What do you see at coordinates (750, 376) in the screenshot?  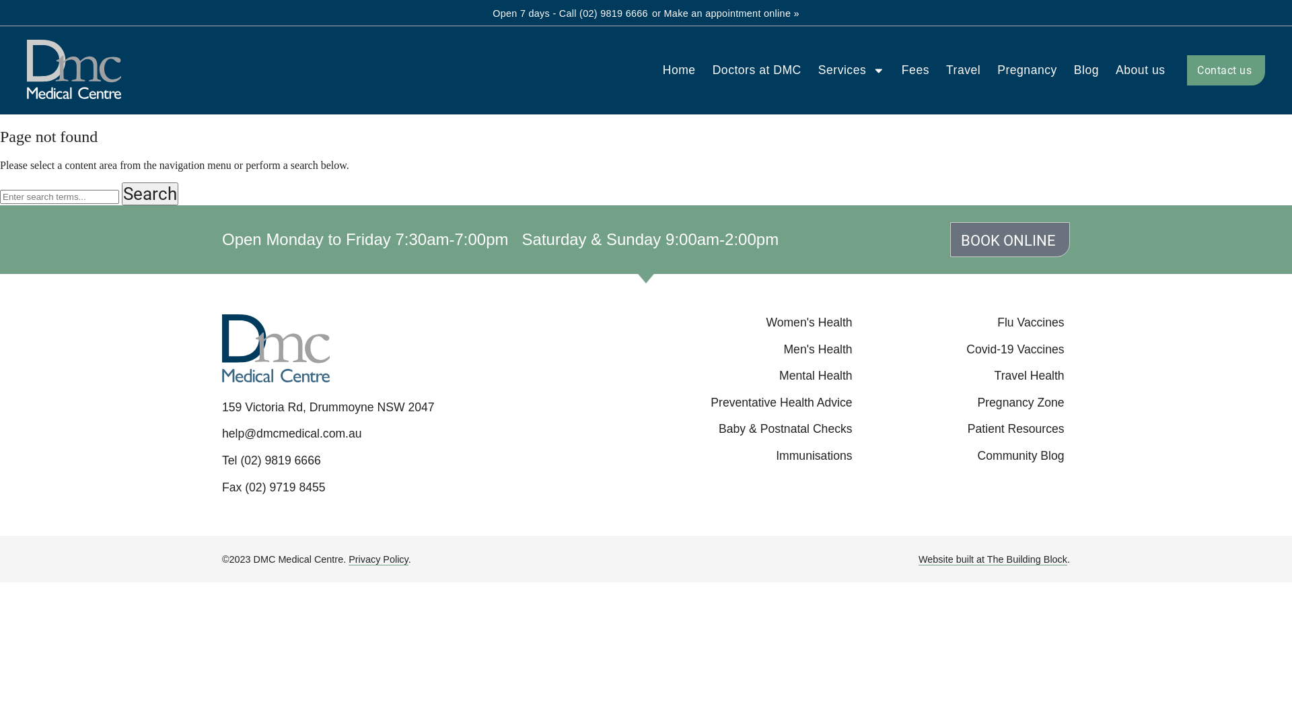 I see `Mental Health` at bounding box center [750, 376].